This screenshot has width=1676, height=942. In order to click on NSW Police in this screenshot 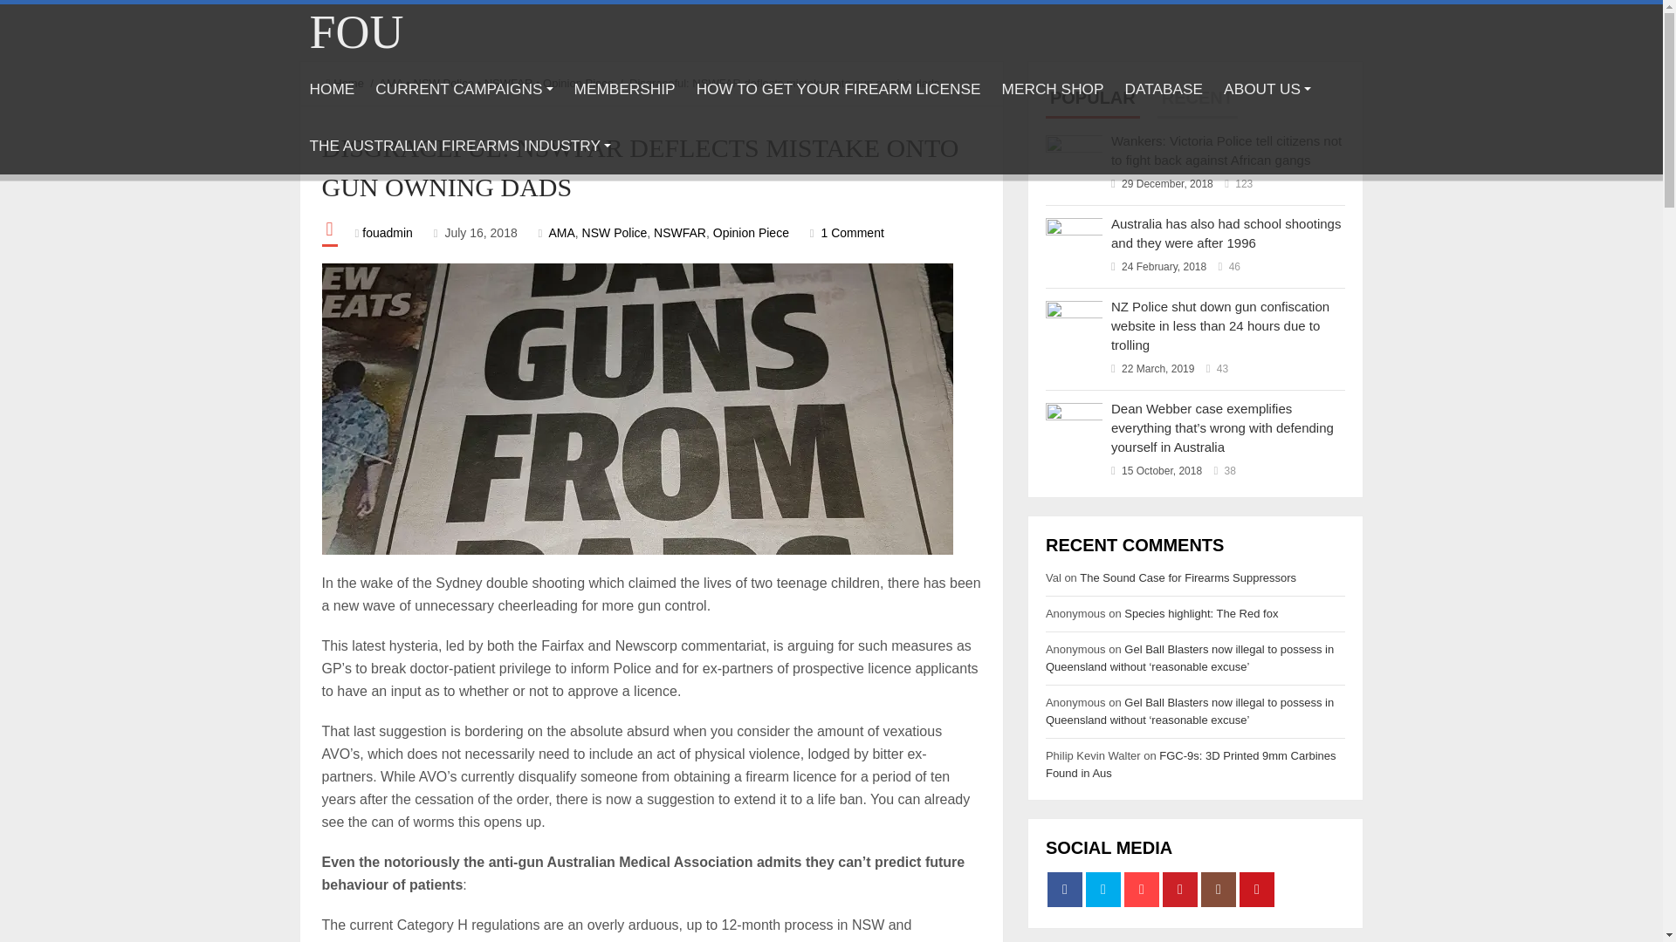, I will do `click(615, 233)`.